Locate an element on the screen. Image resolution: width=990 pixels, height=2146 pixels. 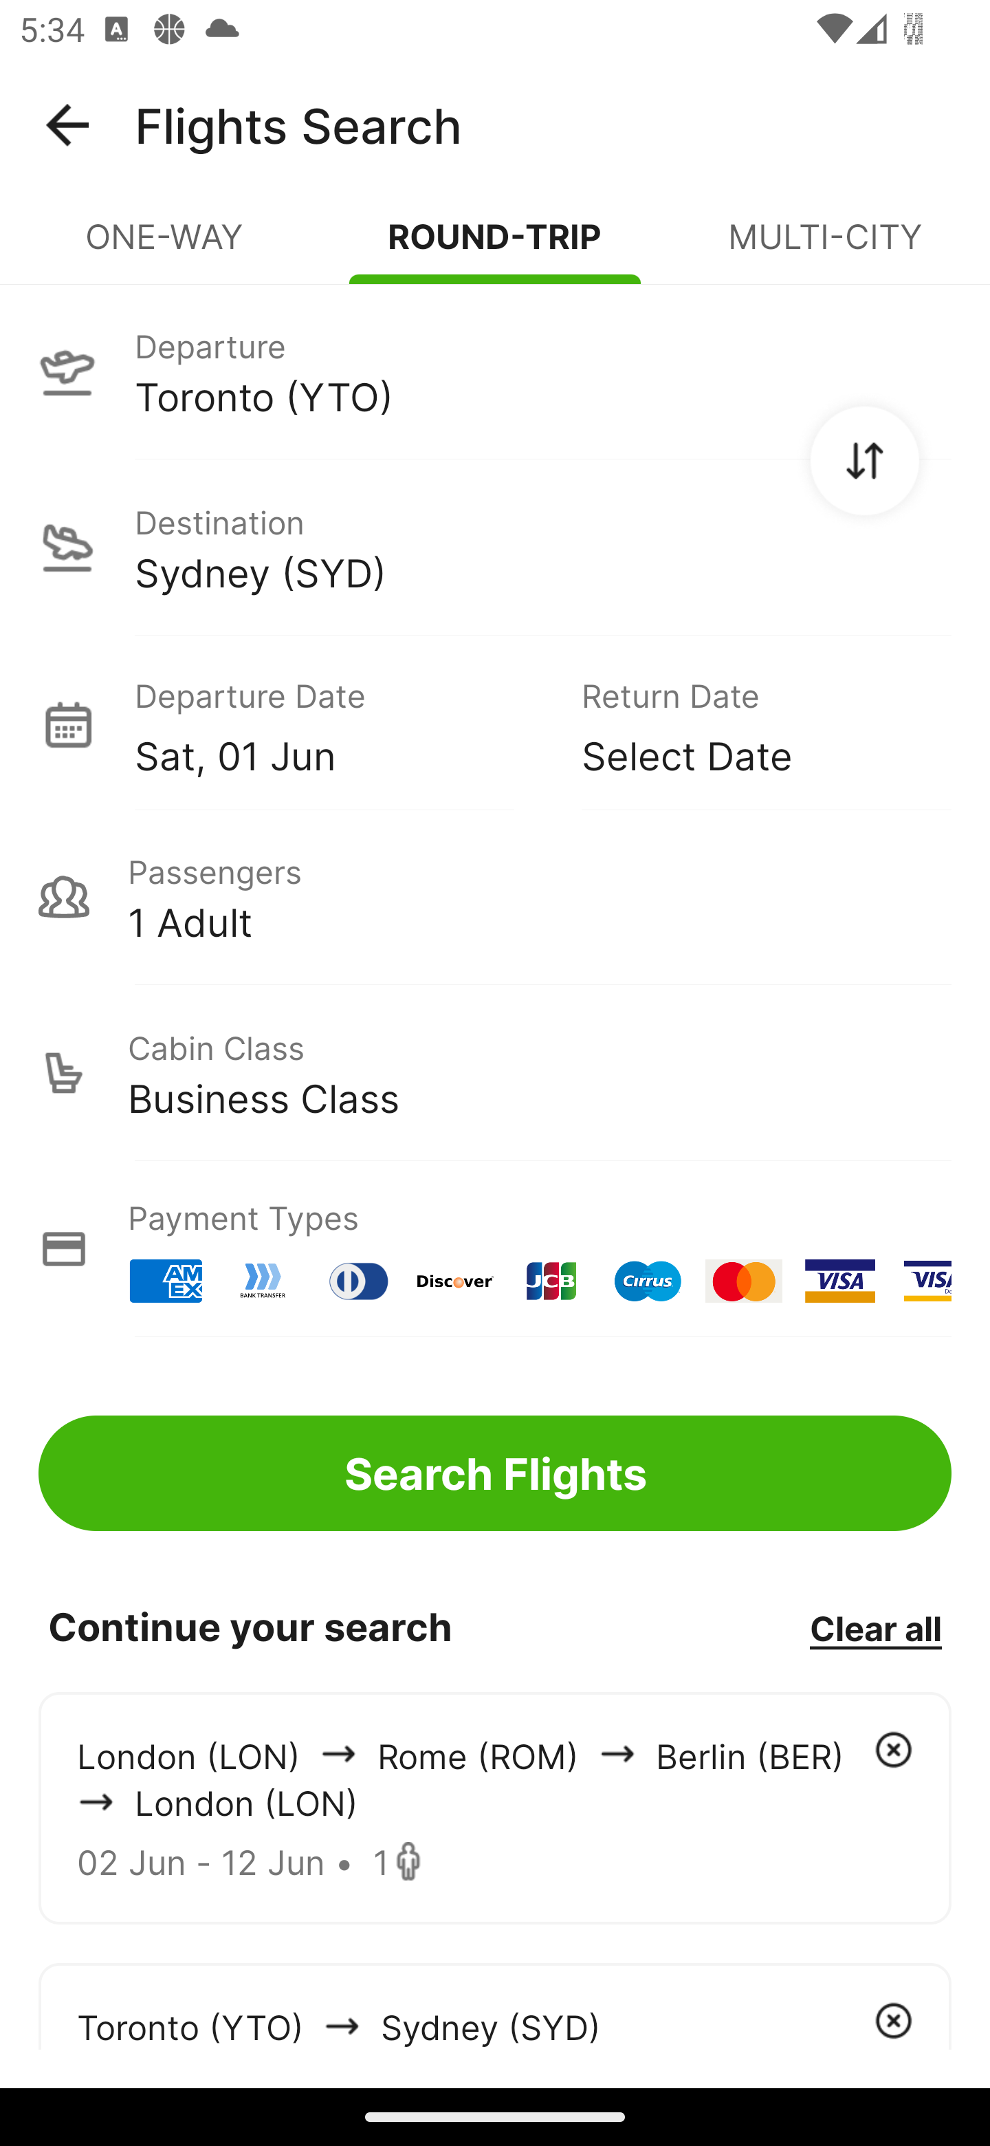
Toronto (YTO)  arrowIcon  Sydney (SYD) is located at coordinates (495, 2006).